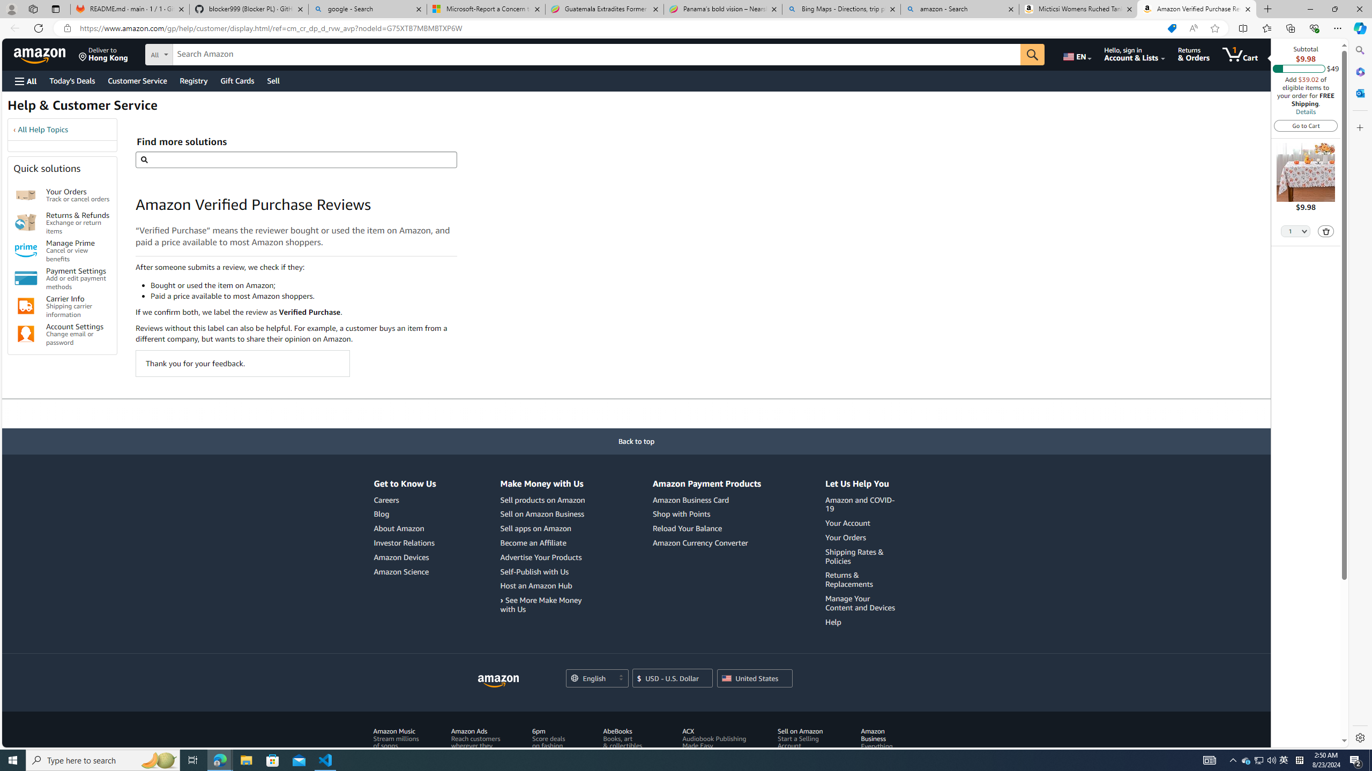 This screenshot has height=771, width=1372. I want to click on Returns & Orders, so click(1193, 54).